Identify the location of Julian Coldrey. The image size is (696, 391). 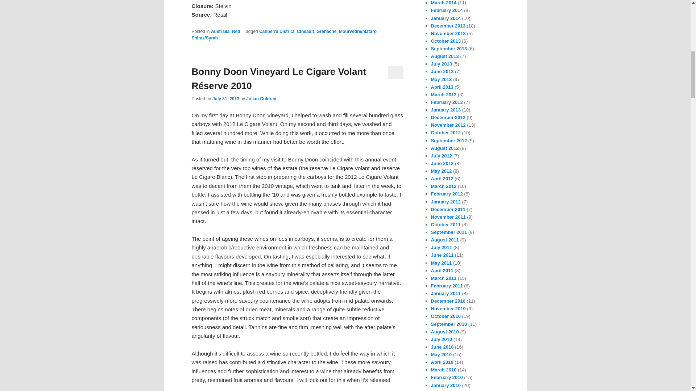
(261, 98).